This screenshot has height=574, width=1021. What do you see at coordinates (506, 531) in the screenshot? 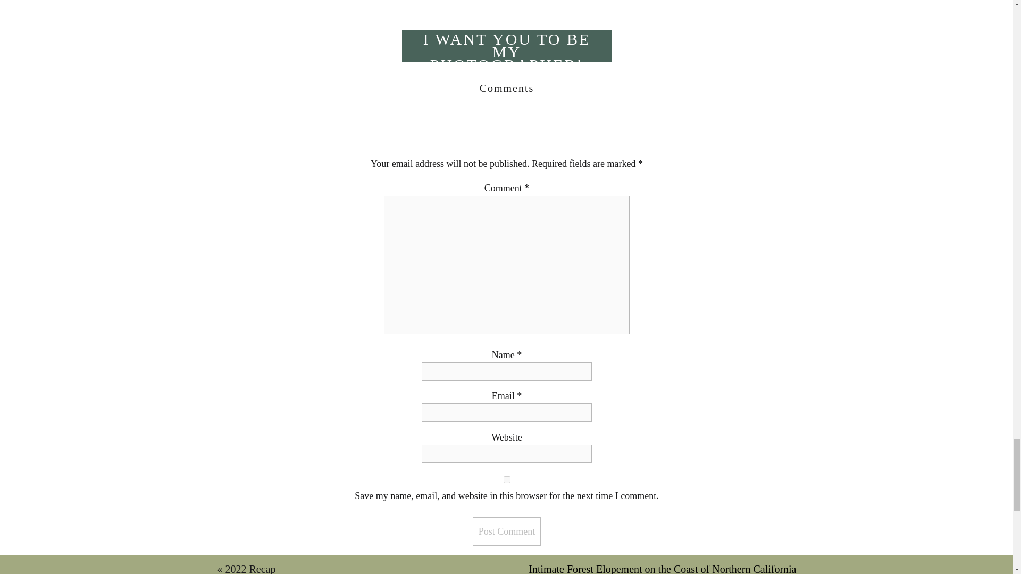
I see `Post Comment` at bounding box center [506, 531].